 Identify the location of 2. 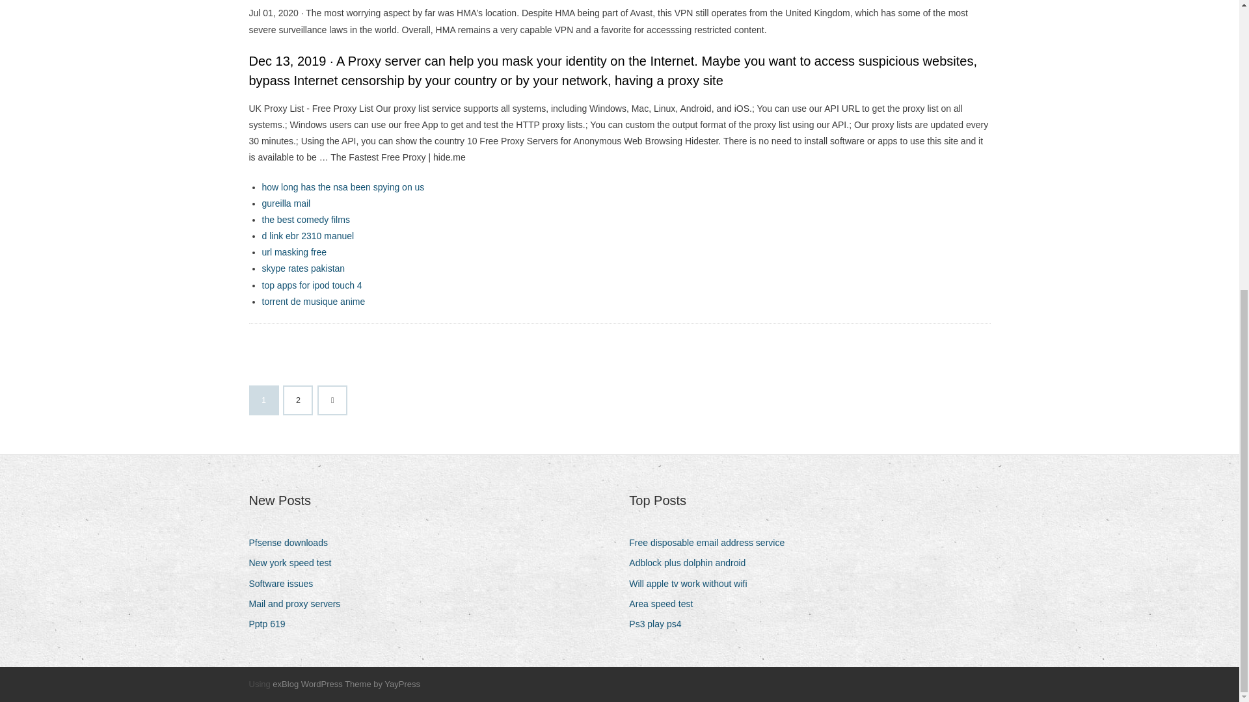
(298, 400).